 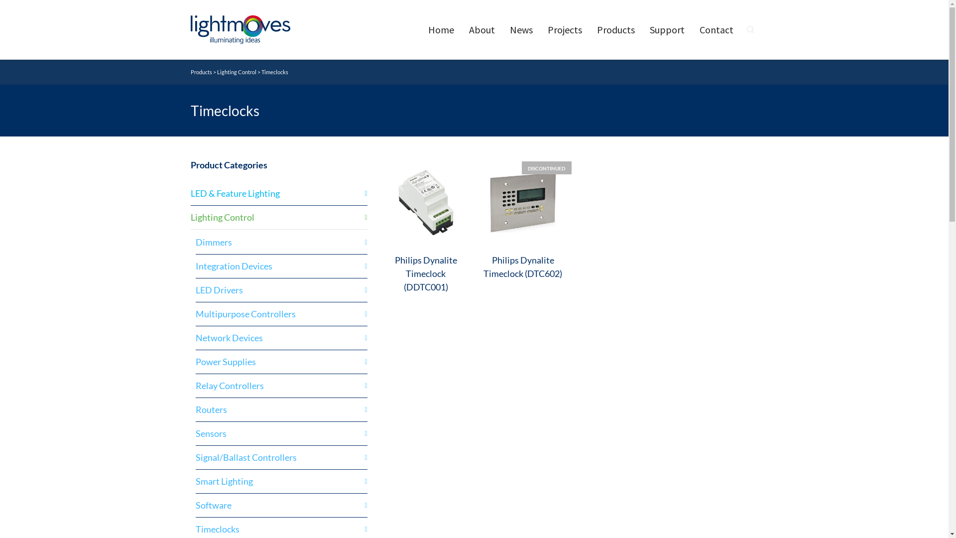 What do you see at coordinates (281, 314) in the screenshot?
I see `Multipurpose Controllers` at bounding box center [281, 314].